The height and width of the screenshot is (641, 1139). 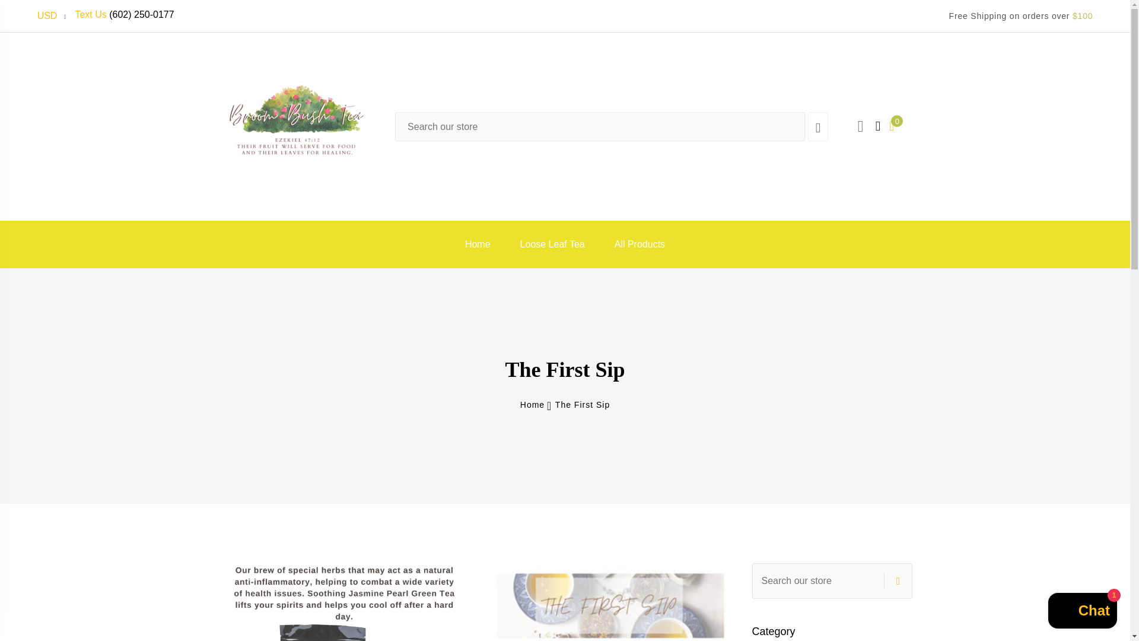 What do you see at coordinates (892, 125) in the screenshot?
I see `0` at bounding box center [892, 125].